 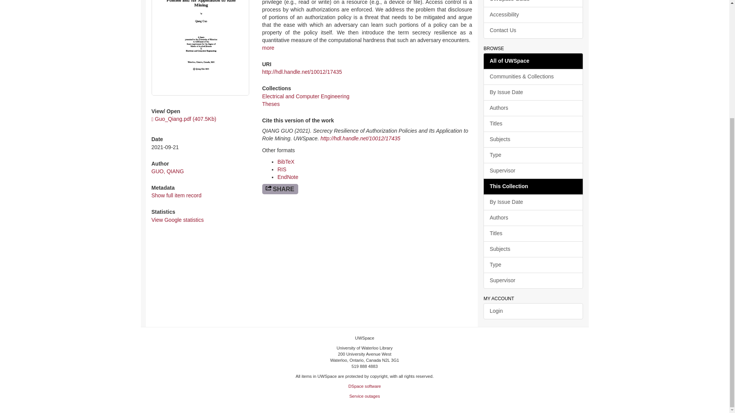 What do you see at coordinates (533, 15) in the screenshot?
I see `Accessibility` at bounding box center [533, 15].